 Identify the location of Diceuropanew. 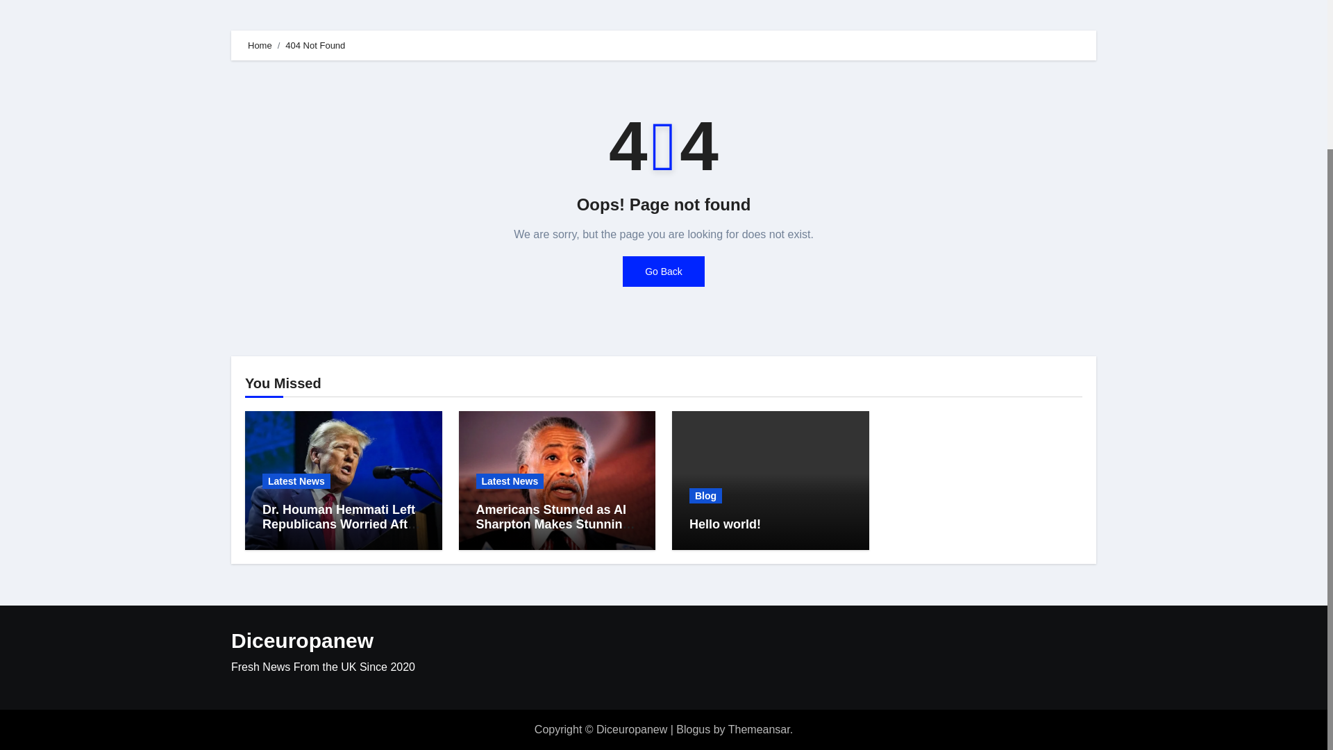
(301, 640).